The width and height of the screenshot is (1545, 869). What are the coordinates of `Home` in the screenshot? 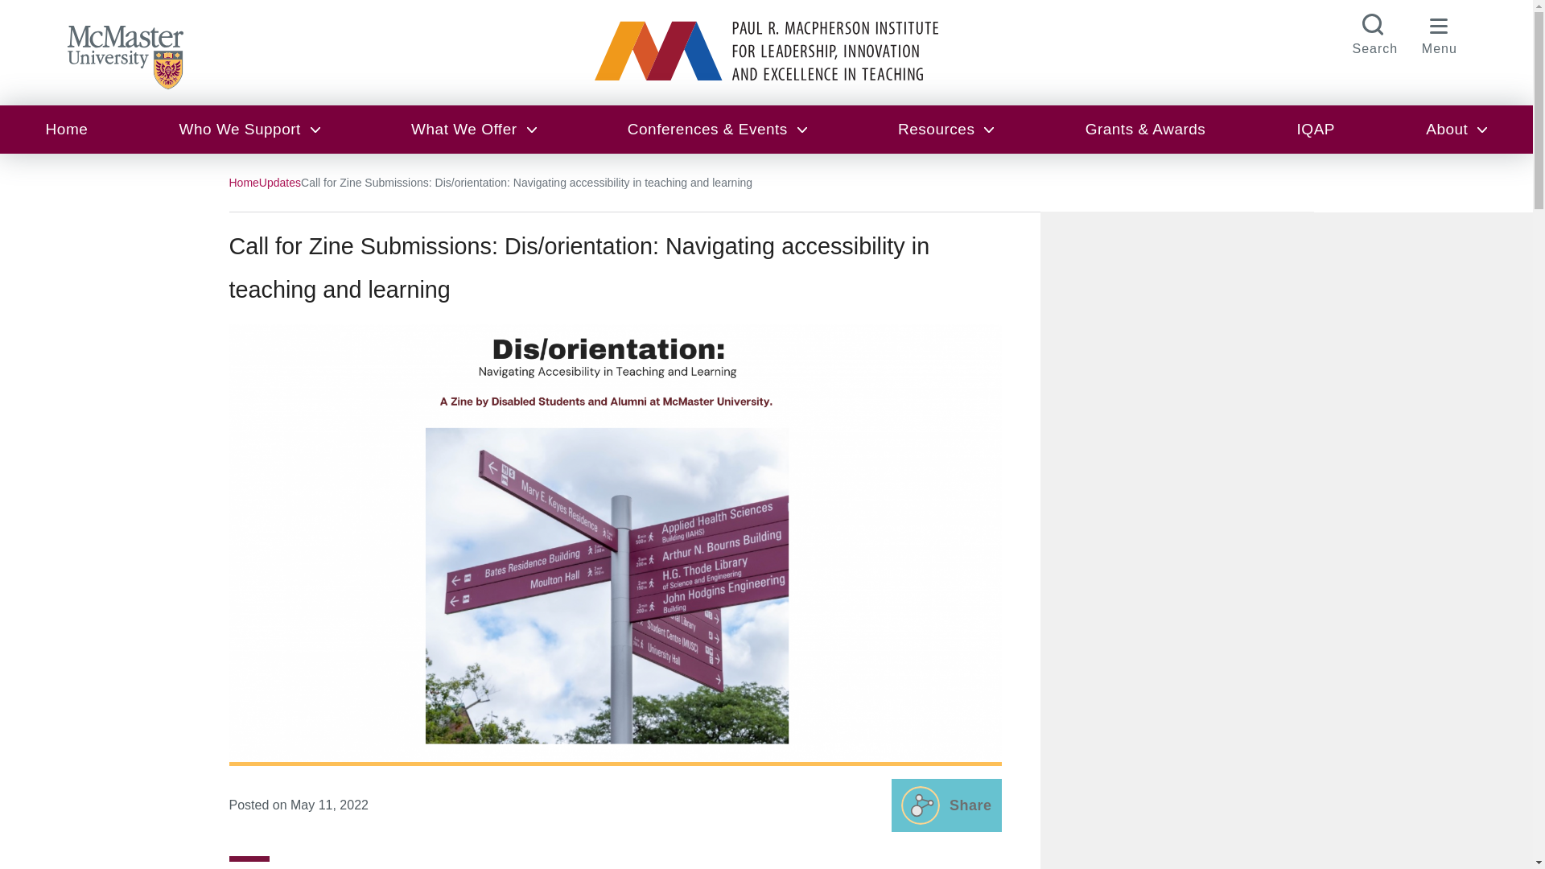 It's located at (243, 182).